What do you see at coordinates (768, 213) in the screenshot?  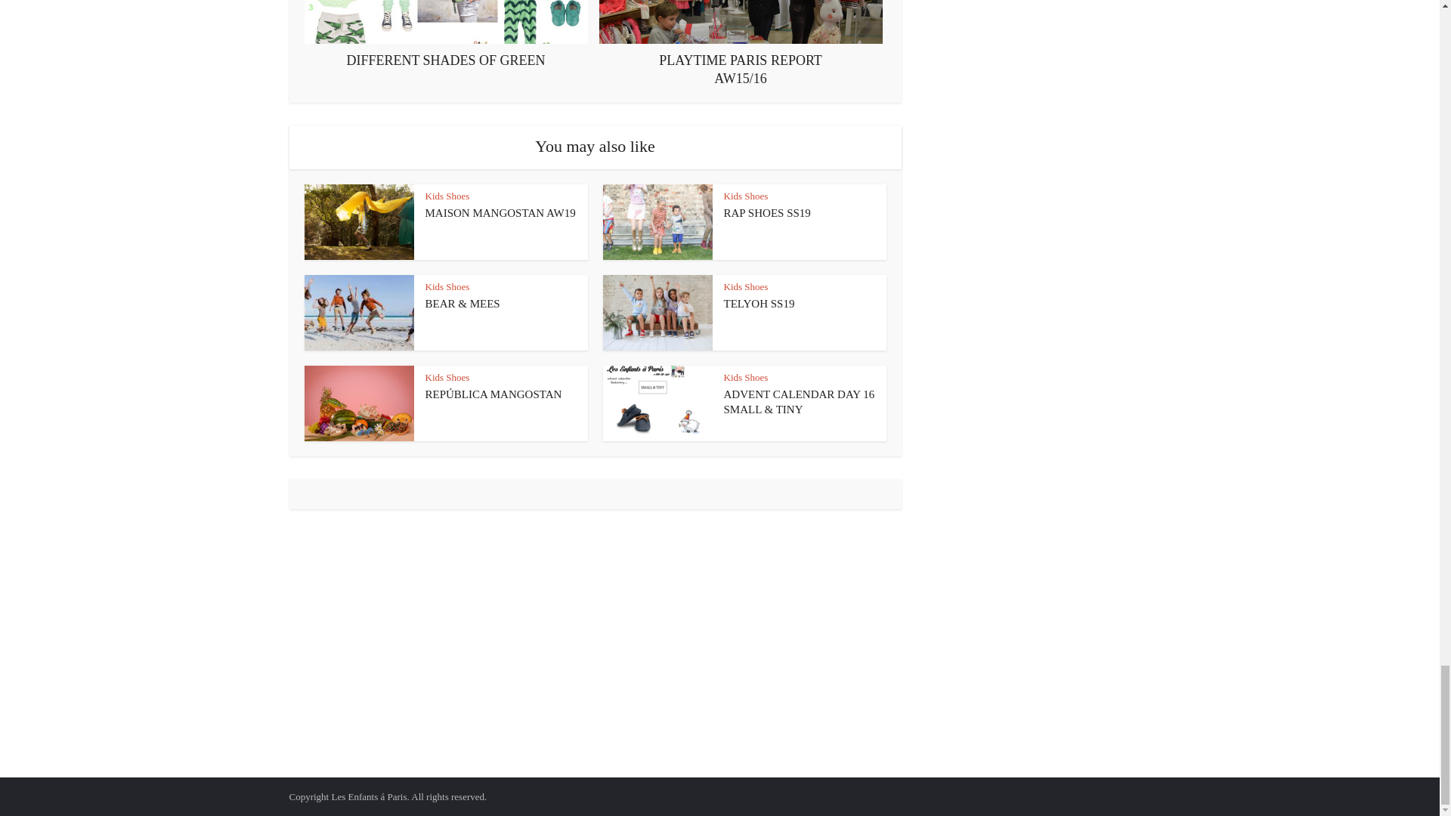 I see `RAP SHOES SS19` at bounding box center [768, 213].